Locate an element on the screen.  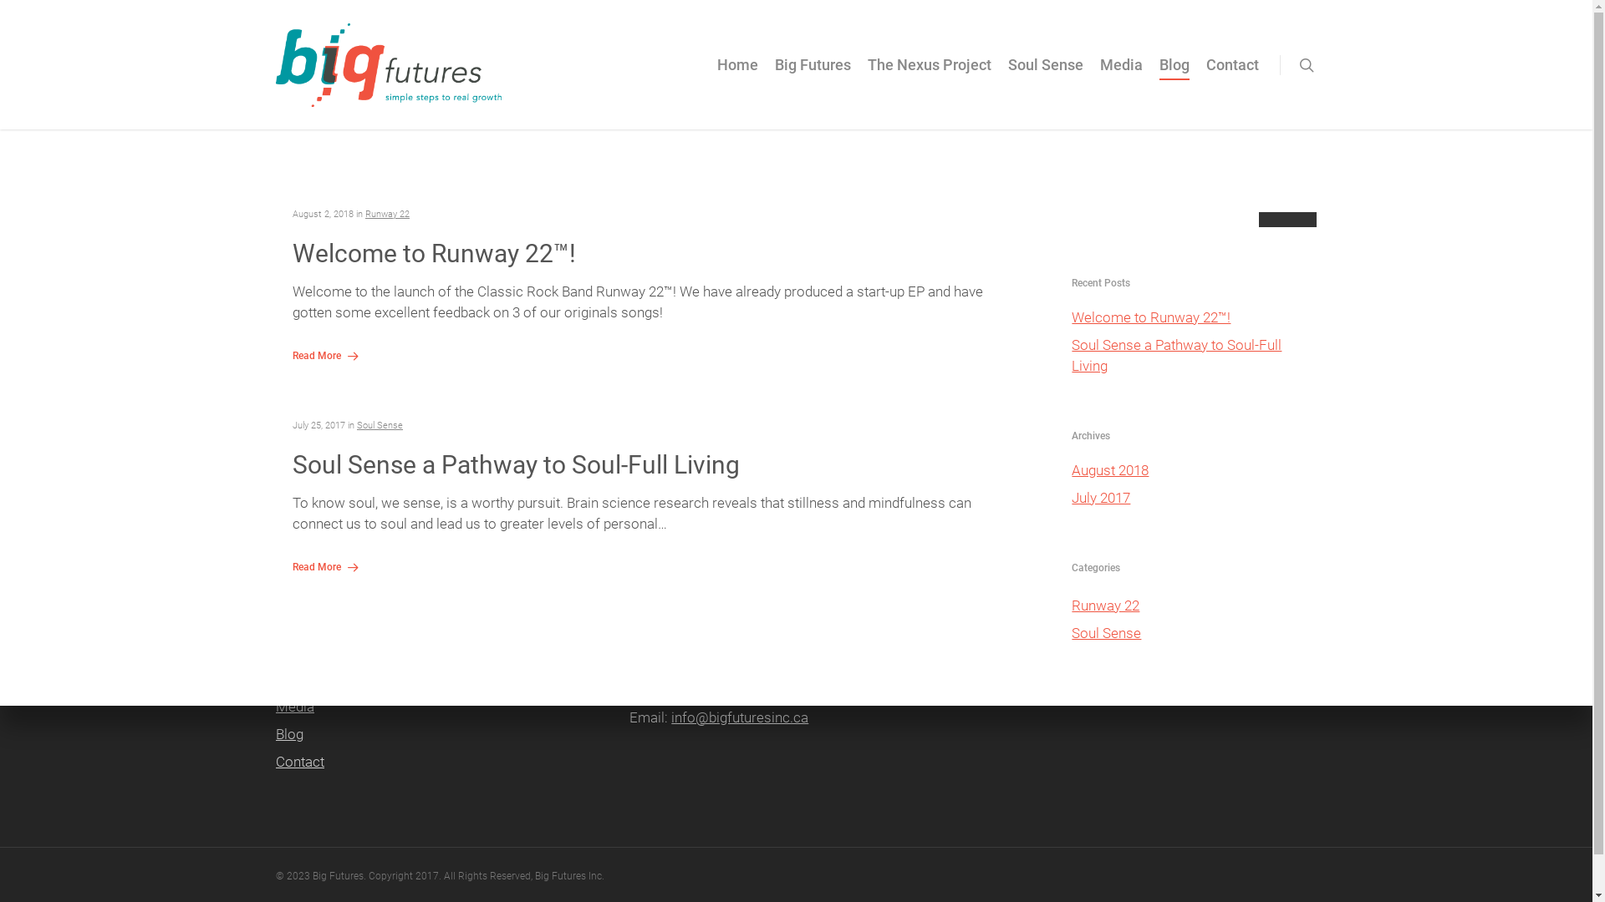
Search for: is located at coordinates (1194, 207).